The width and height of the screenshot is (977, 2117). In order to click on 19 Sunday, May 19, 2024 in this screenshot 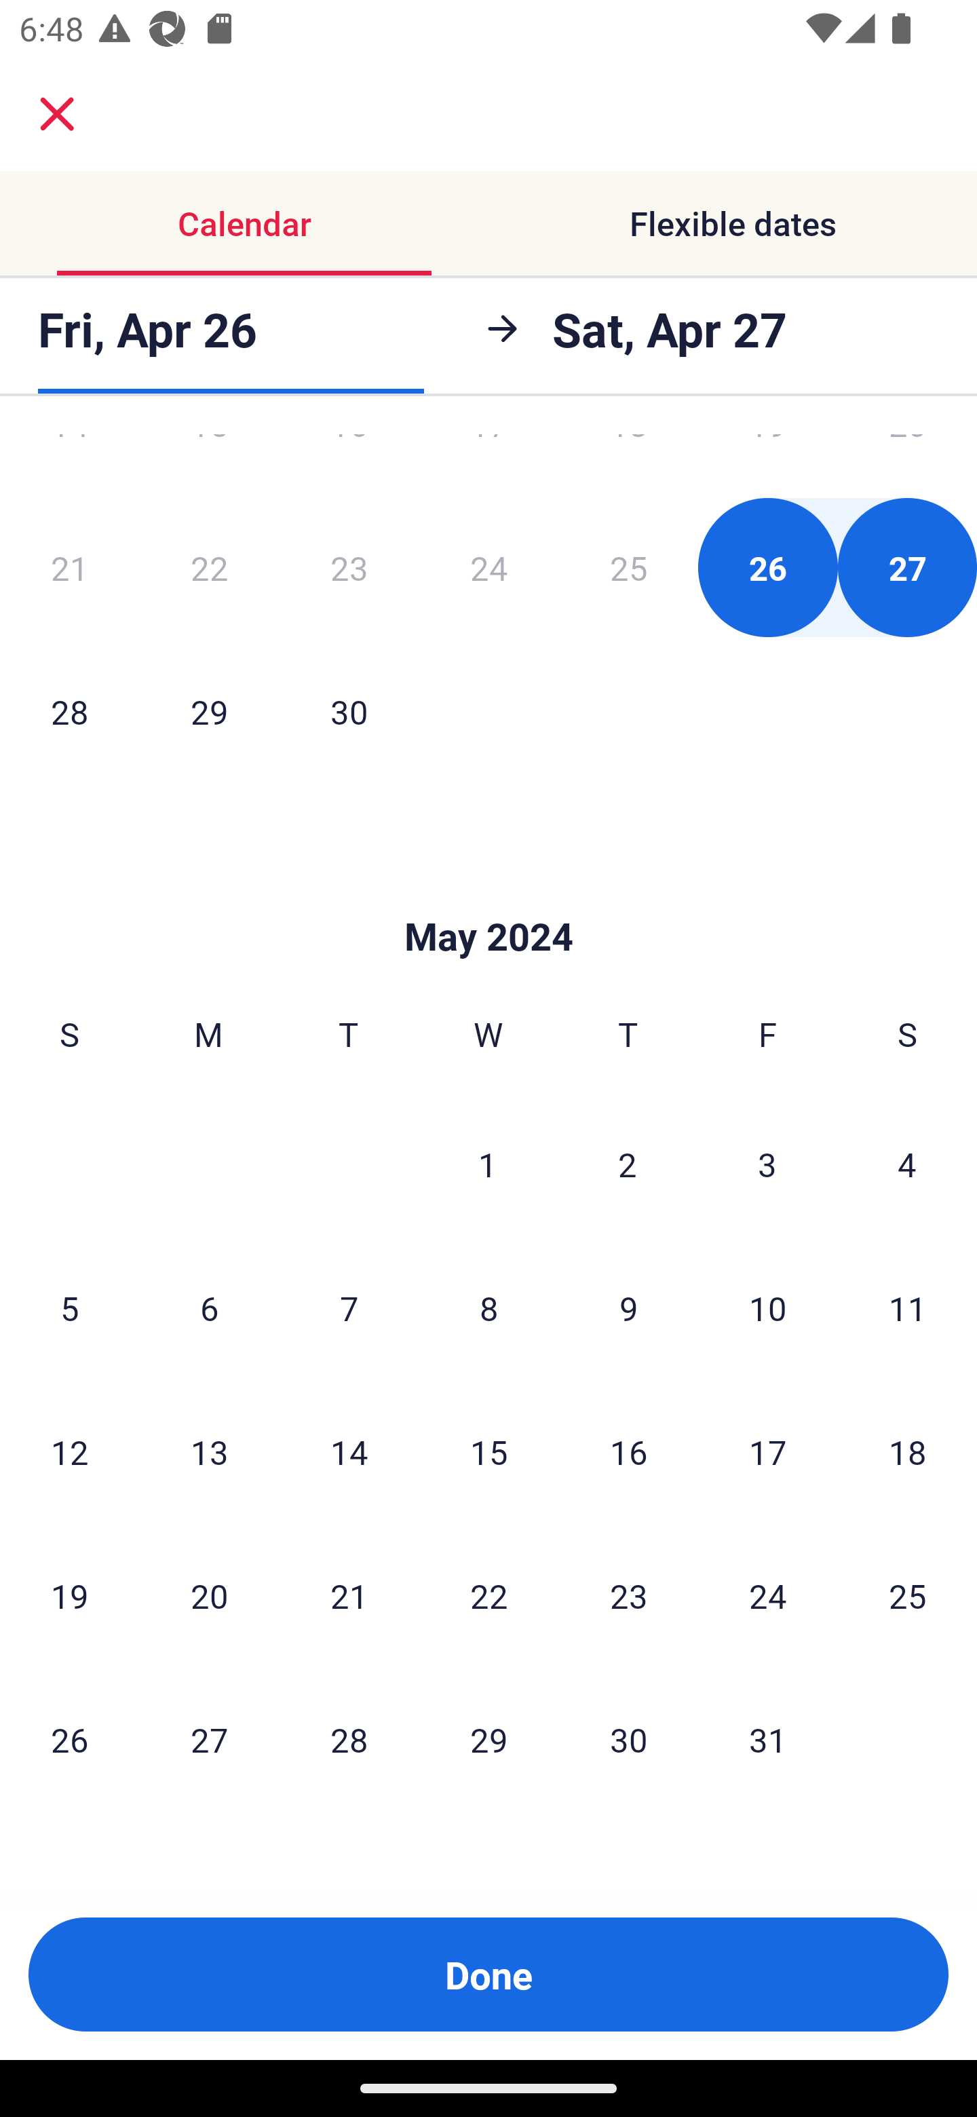, I will do `click(69, 1596)`.